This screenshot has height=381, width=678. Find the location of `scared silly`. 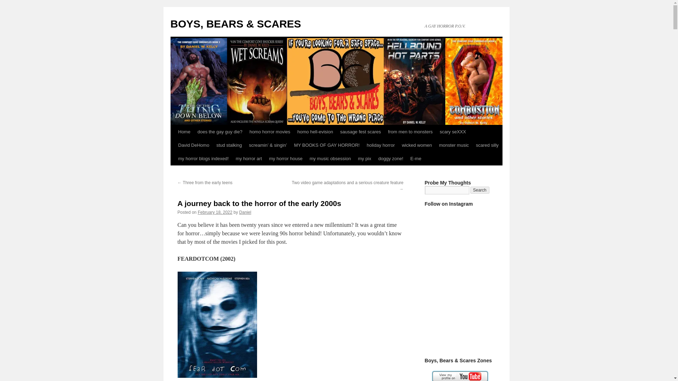

scared silly is located at coordinates (487, 145).